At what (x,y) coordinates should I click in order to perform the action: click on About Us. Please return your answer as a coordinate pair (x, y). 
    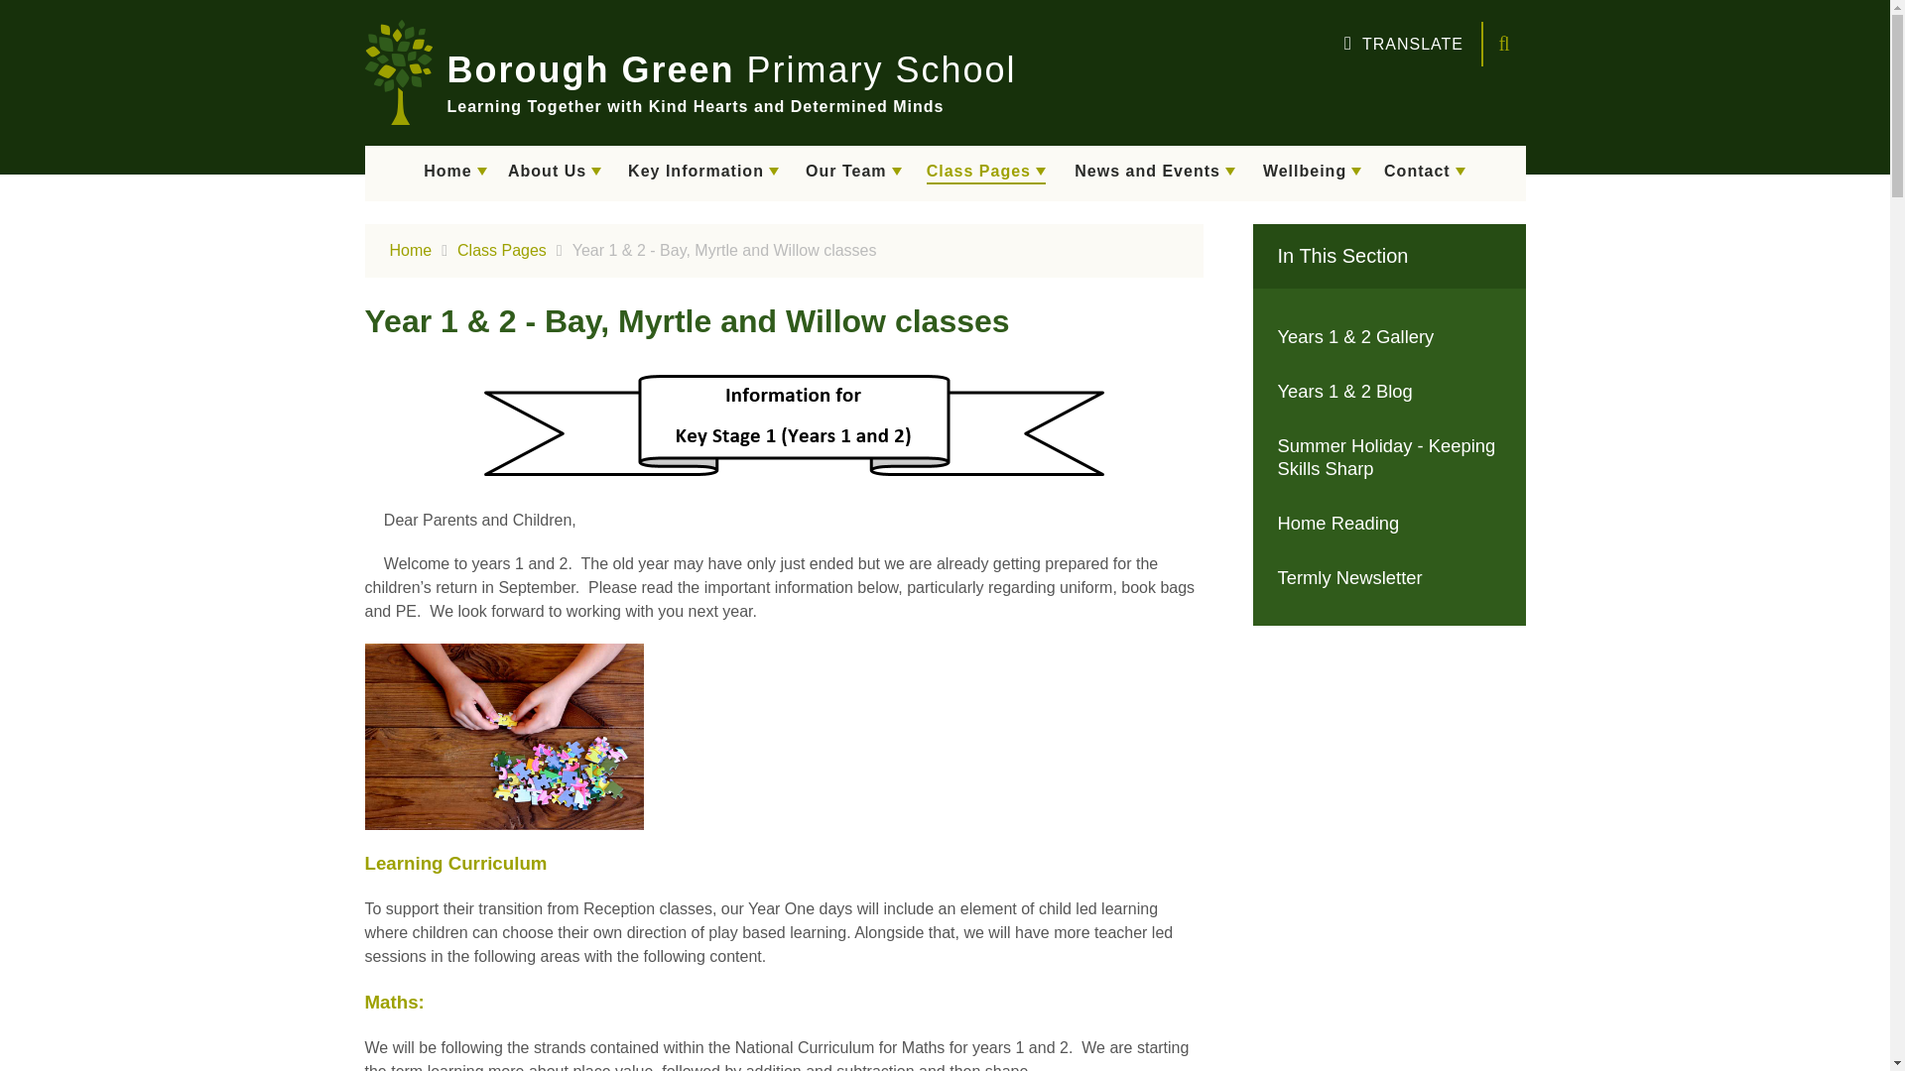
    Looking at the image, I should click on (554, 173).